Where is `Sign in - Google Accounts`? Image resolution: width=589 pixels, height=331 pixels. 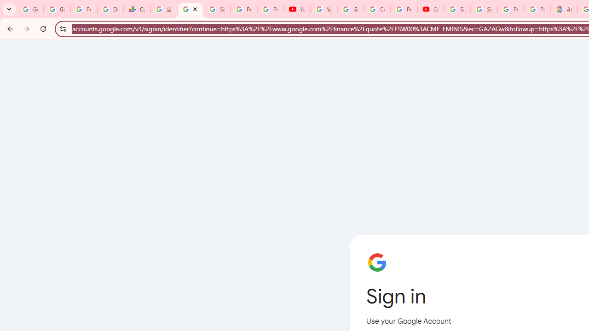
Sign in - Google Accounts is located at coordinates (191, 9).